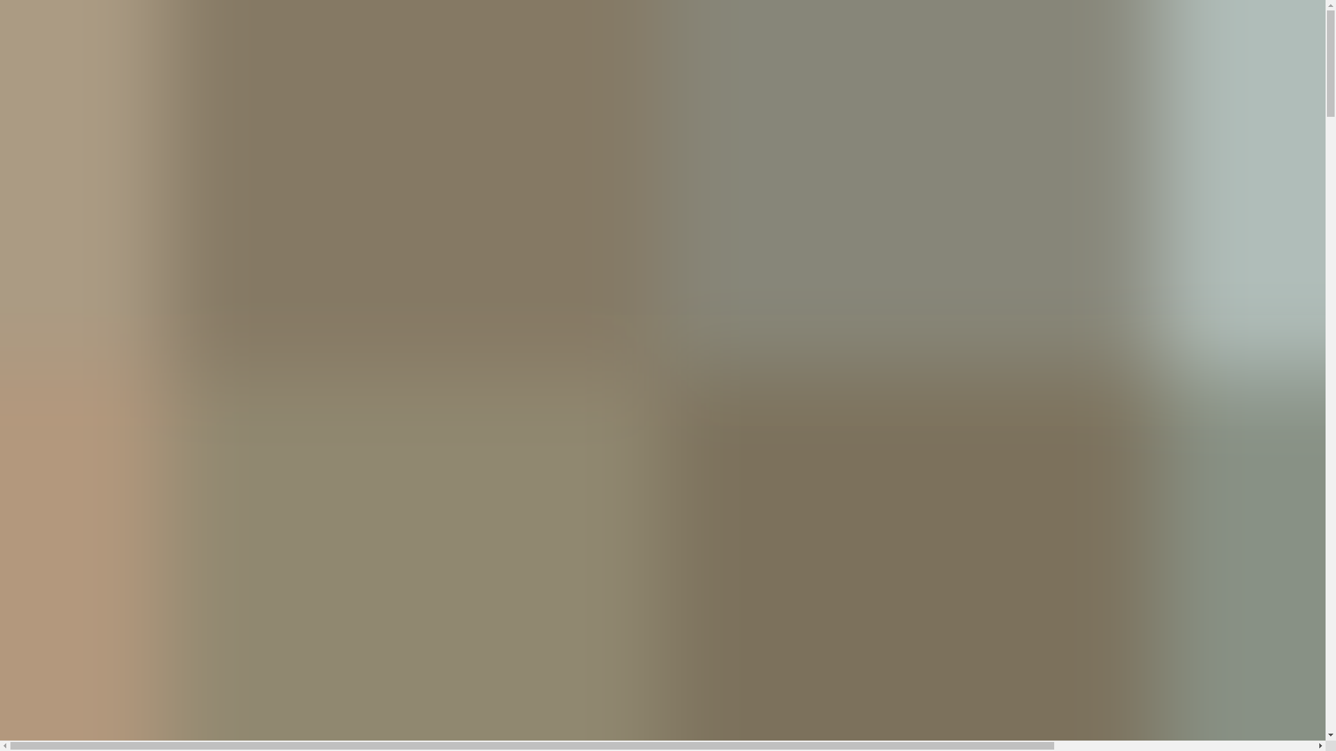 The width and height of the screenshot is (1336, 751). I want to click on Add to wishlist, so click(164, 472).